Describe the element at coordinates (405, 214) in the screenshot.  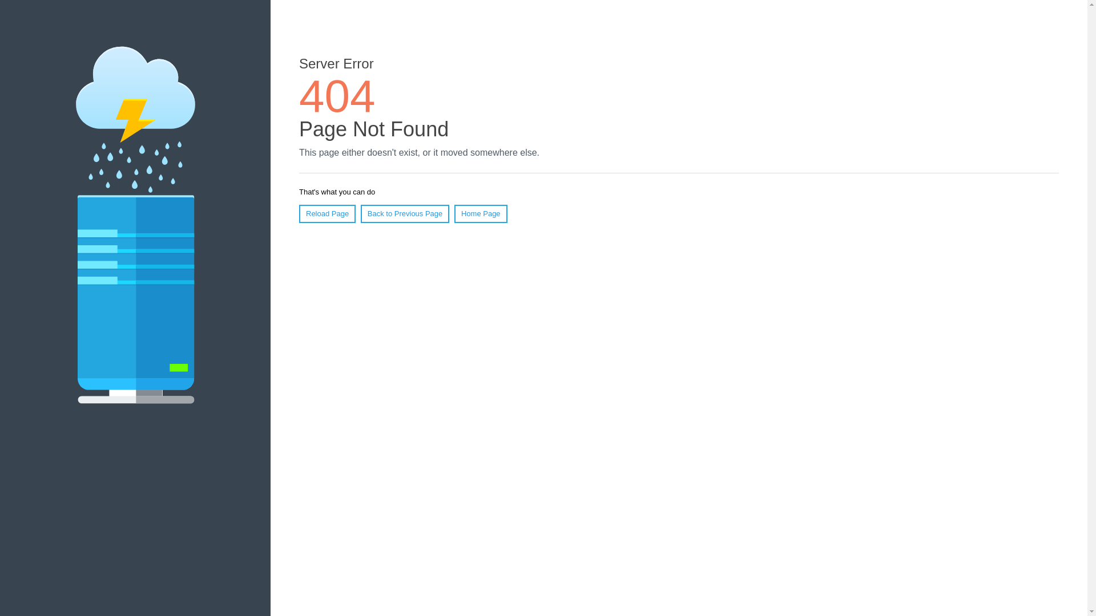
I see `Back to Previous Page` at that location.